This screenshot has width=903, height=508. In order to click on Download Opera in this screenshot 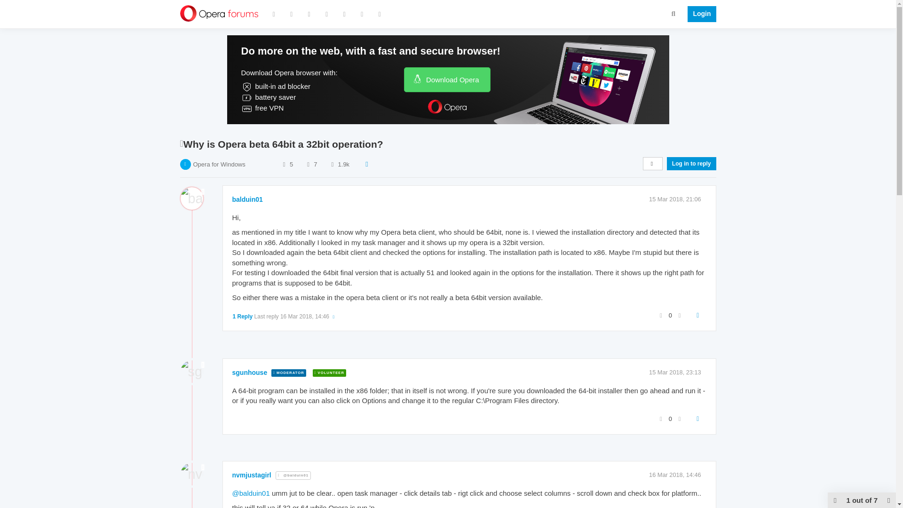, I will do `click(447, 79)`.